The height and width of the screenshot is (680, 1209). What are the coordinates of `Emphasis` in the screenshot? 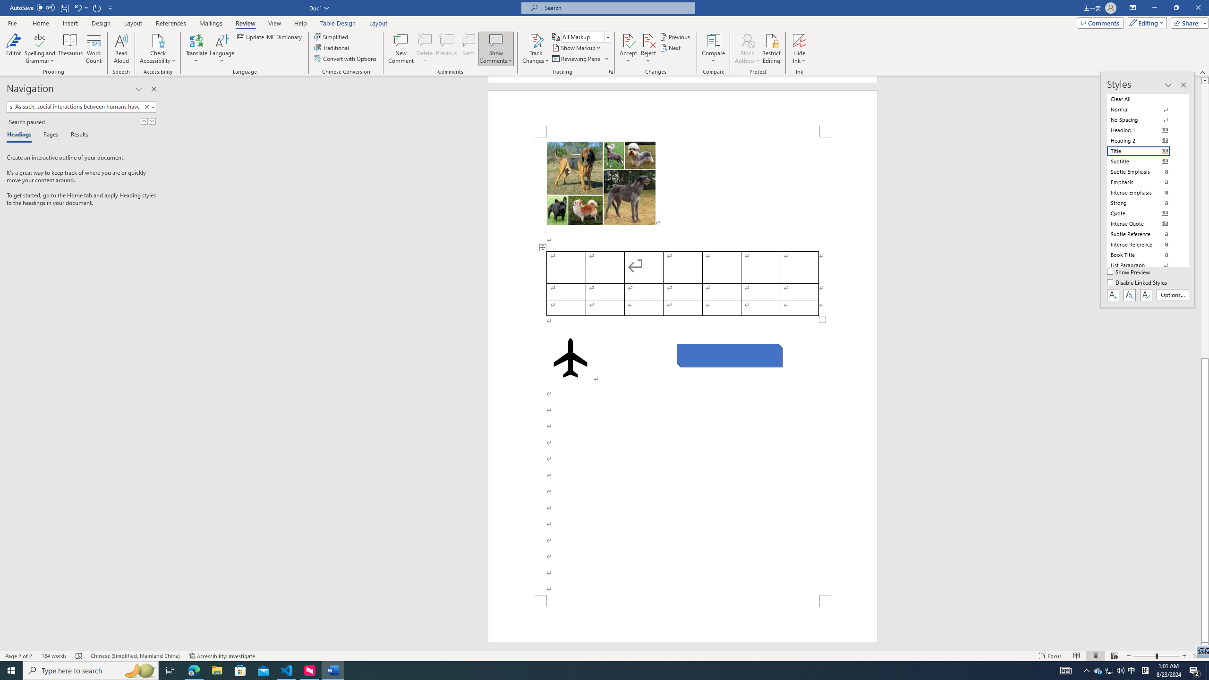 It's located at (1144, 182).